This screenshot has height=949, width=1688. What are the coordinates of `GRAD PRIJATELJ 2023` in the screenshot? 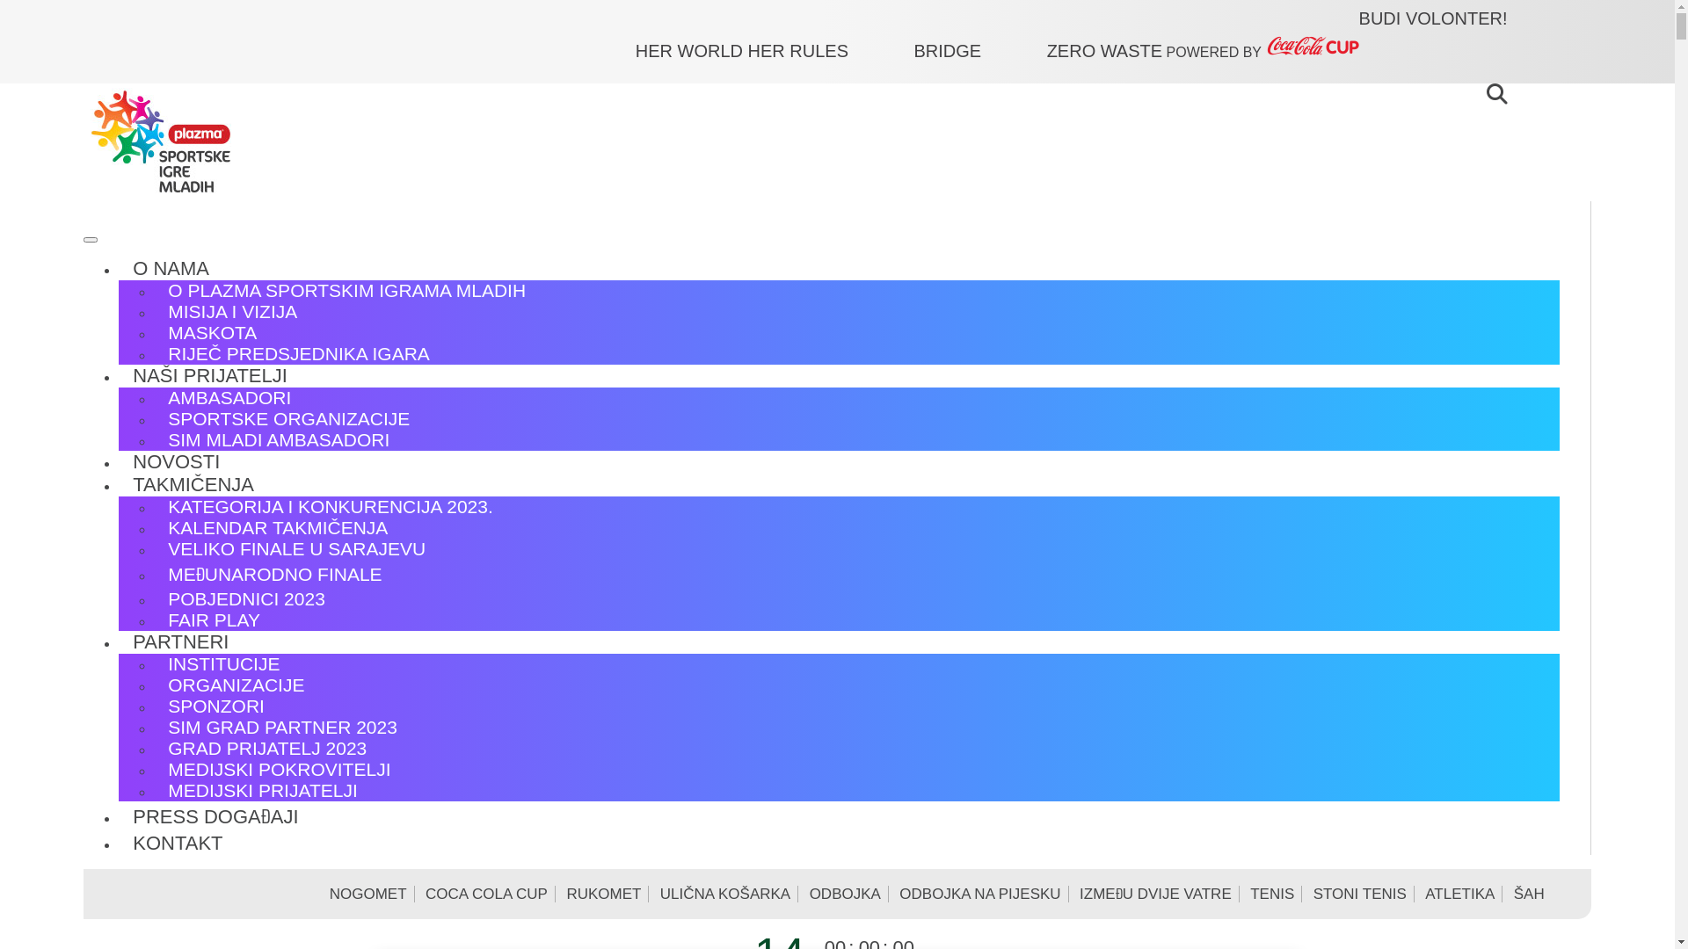 It's located at (267, 749).